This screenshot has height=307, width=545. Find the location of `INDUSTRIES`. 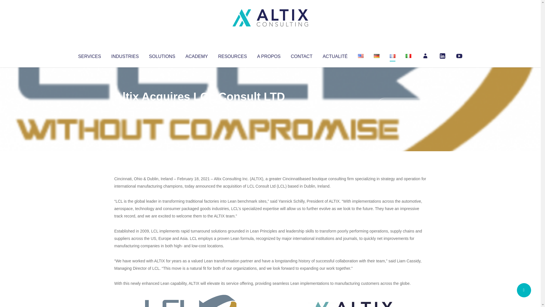

INDUSTRIES is located at coordinates (125, 55).